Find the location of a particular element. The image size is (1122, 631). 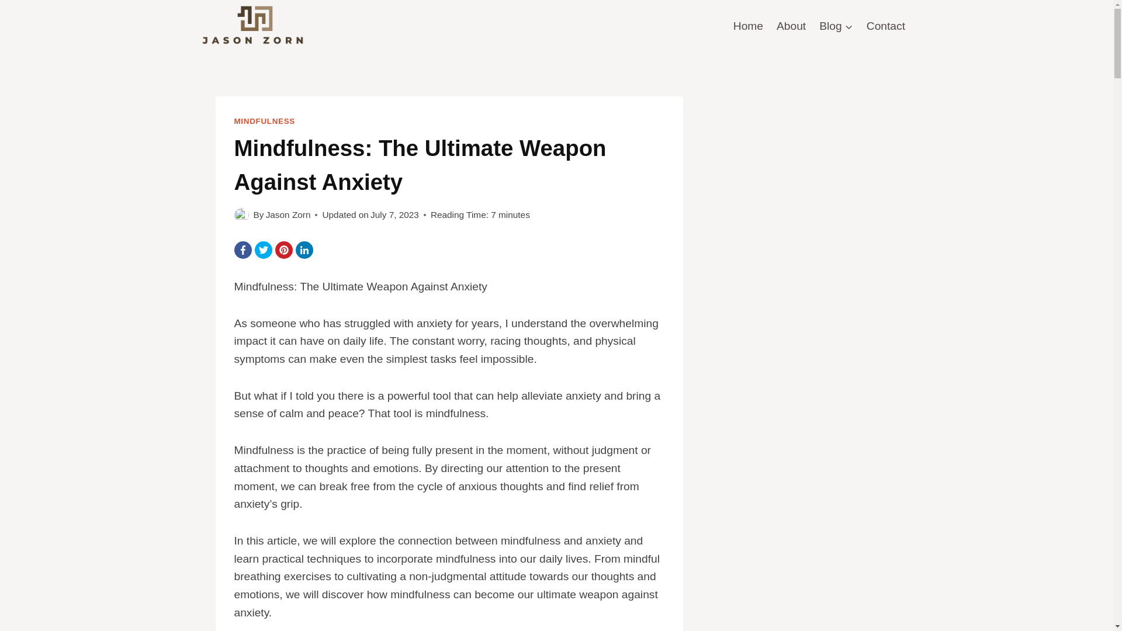

Home is located at coordinates (748, 26).